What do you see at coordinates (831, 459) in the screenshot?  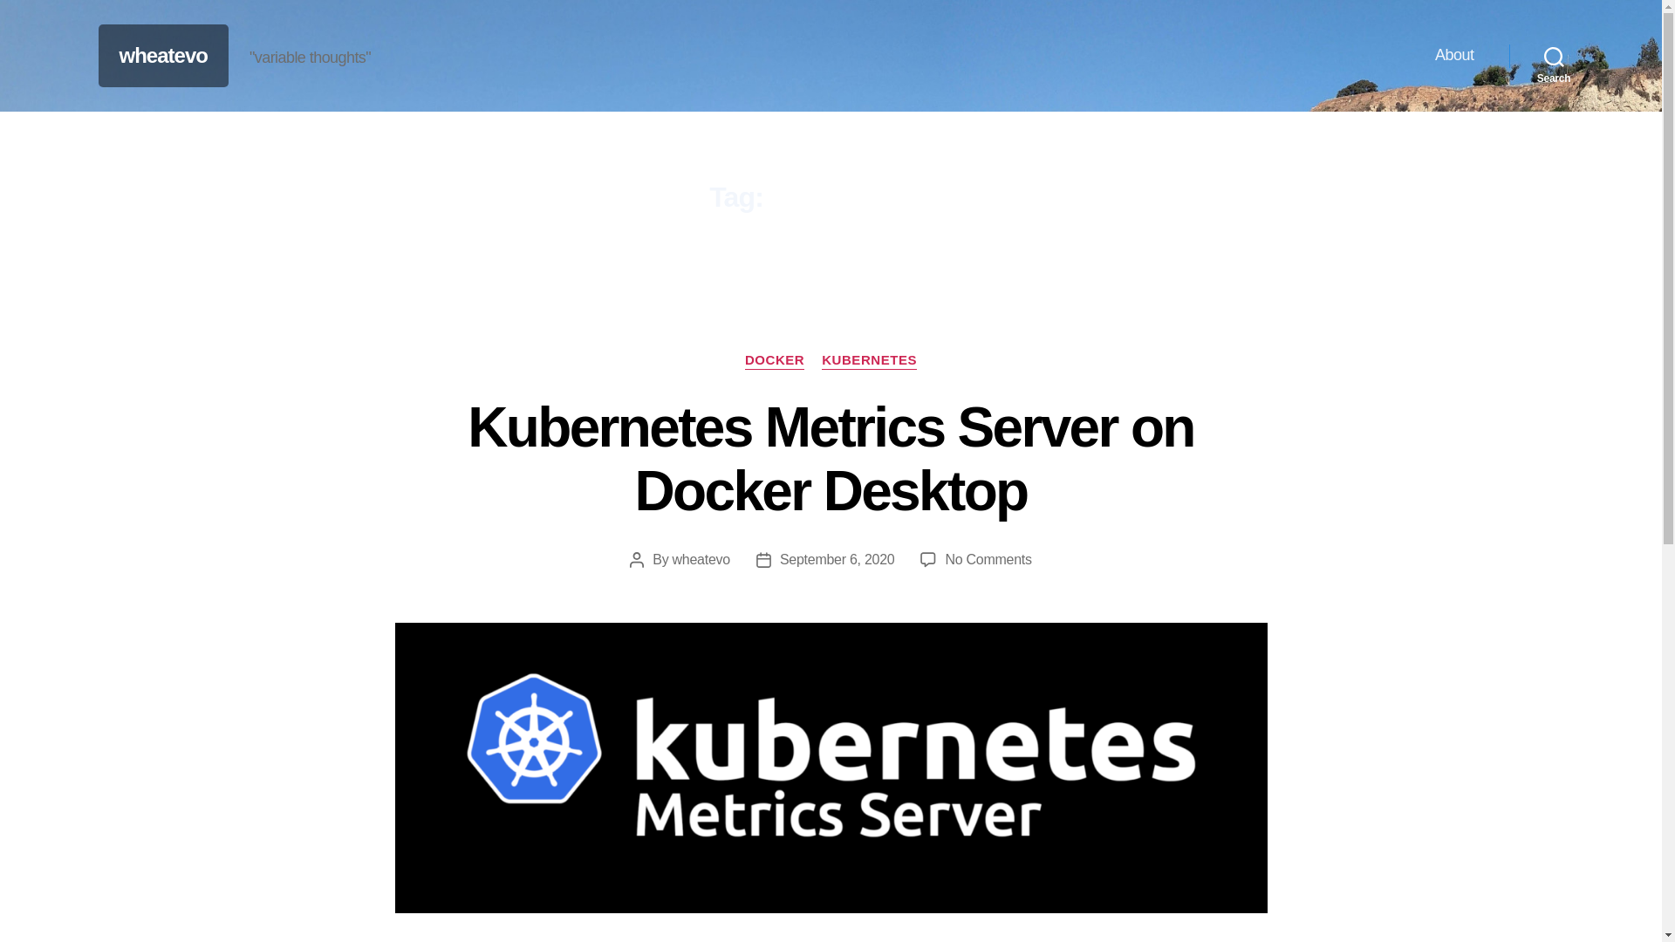 I see `Kubernetes Metrics Server on Docker Desktop` at bounding box center [831, 459].